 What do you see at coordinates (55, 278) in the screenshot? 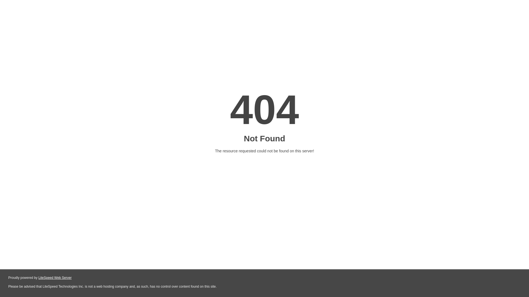
I see `LiteSpeed Web Server` at bounding box center [55, 278].